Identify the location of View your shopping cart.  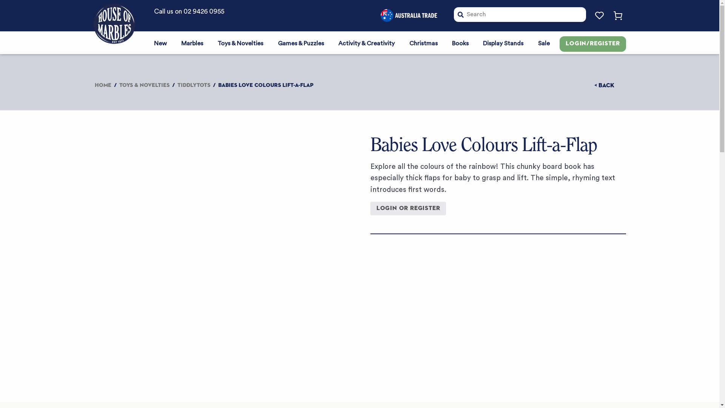
(617, 16).